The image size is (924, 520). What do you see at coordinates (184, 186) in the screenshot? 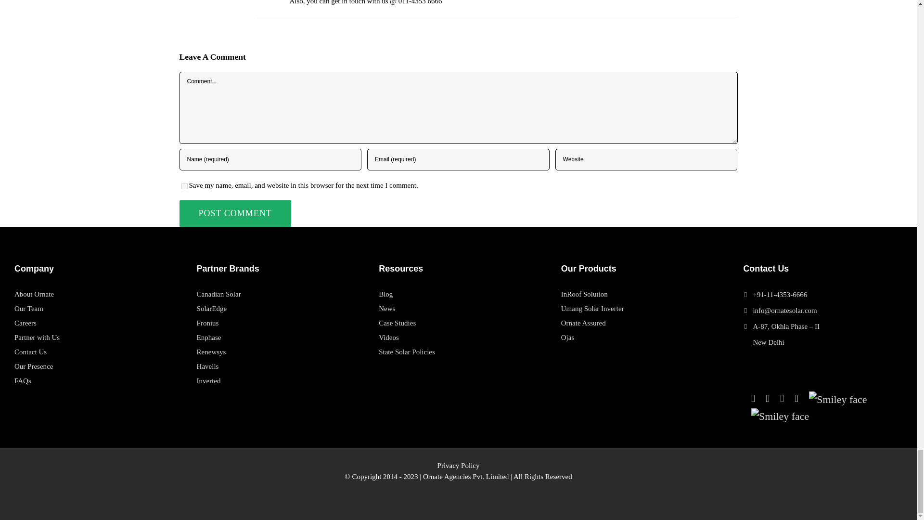
I see `yes` at bounding box center [184, 186].